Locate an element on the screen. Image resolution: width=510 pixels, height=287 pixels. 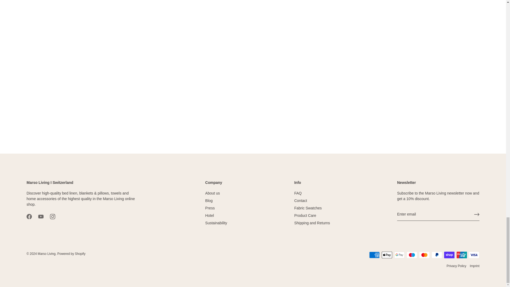
Union Pay is located at coordinates (462, 255).